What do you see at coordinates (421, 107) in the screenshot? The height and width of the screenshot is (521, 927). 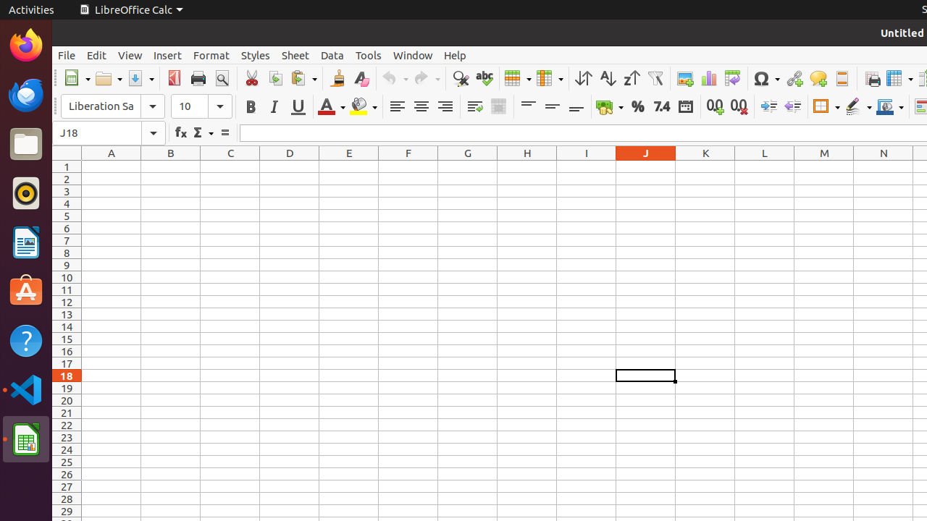 I see `Align Center` at bounding box center [421, 107].